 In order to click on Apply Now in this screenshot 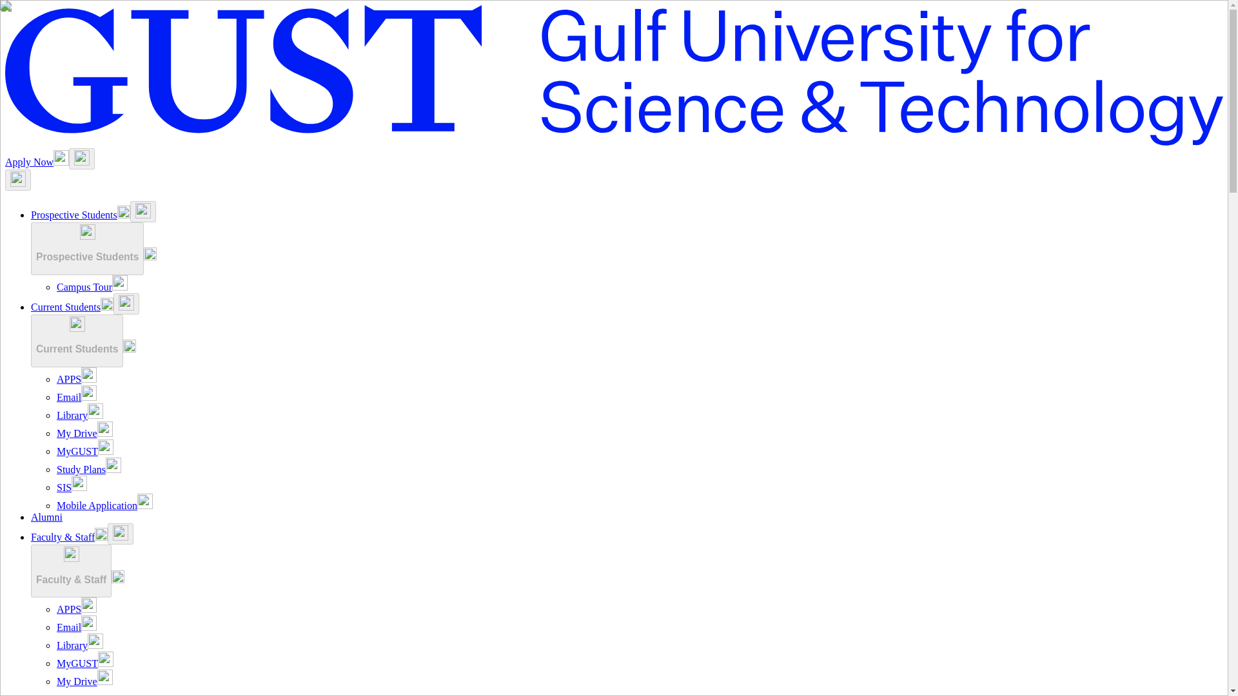, I will do `click(37, 162)`.